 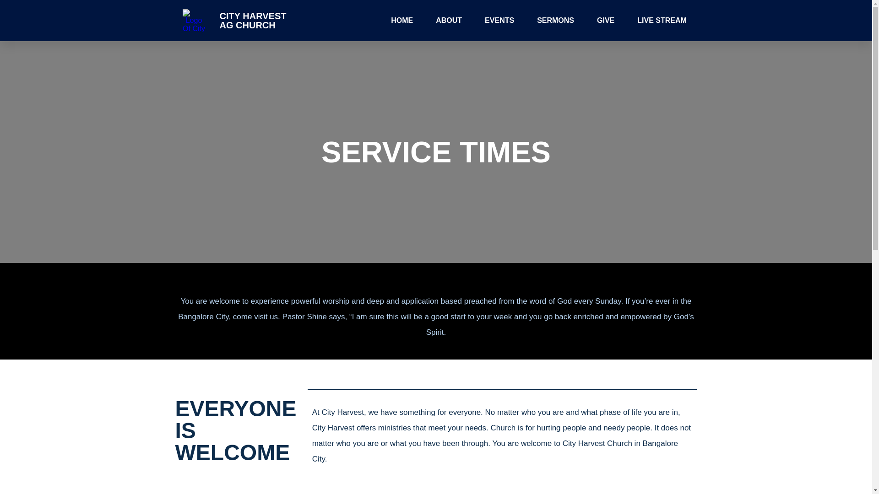 What do you see at coordinates (449, 20) in the screenshot?
I see `ABOUT` at bounding box center [449, 20].